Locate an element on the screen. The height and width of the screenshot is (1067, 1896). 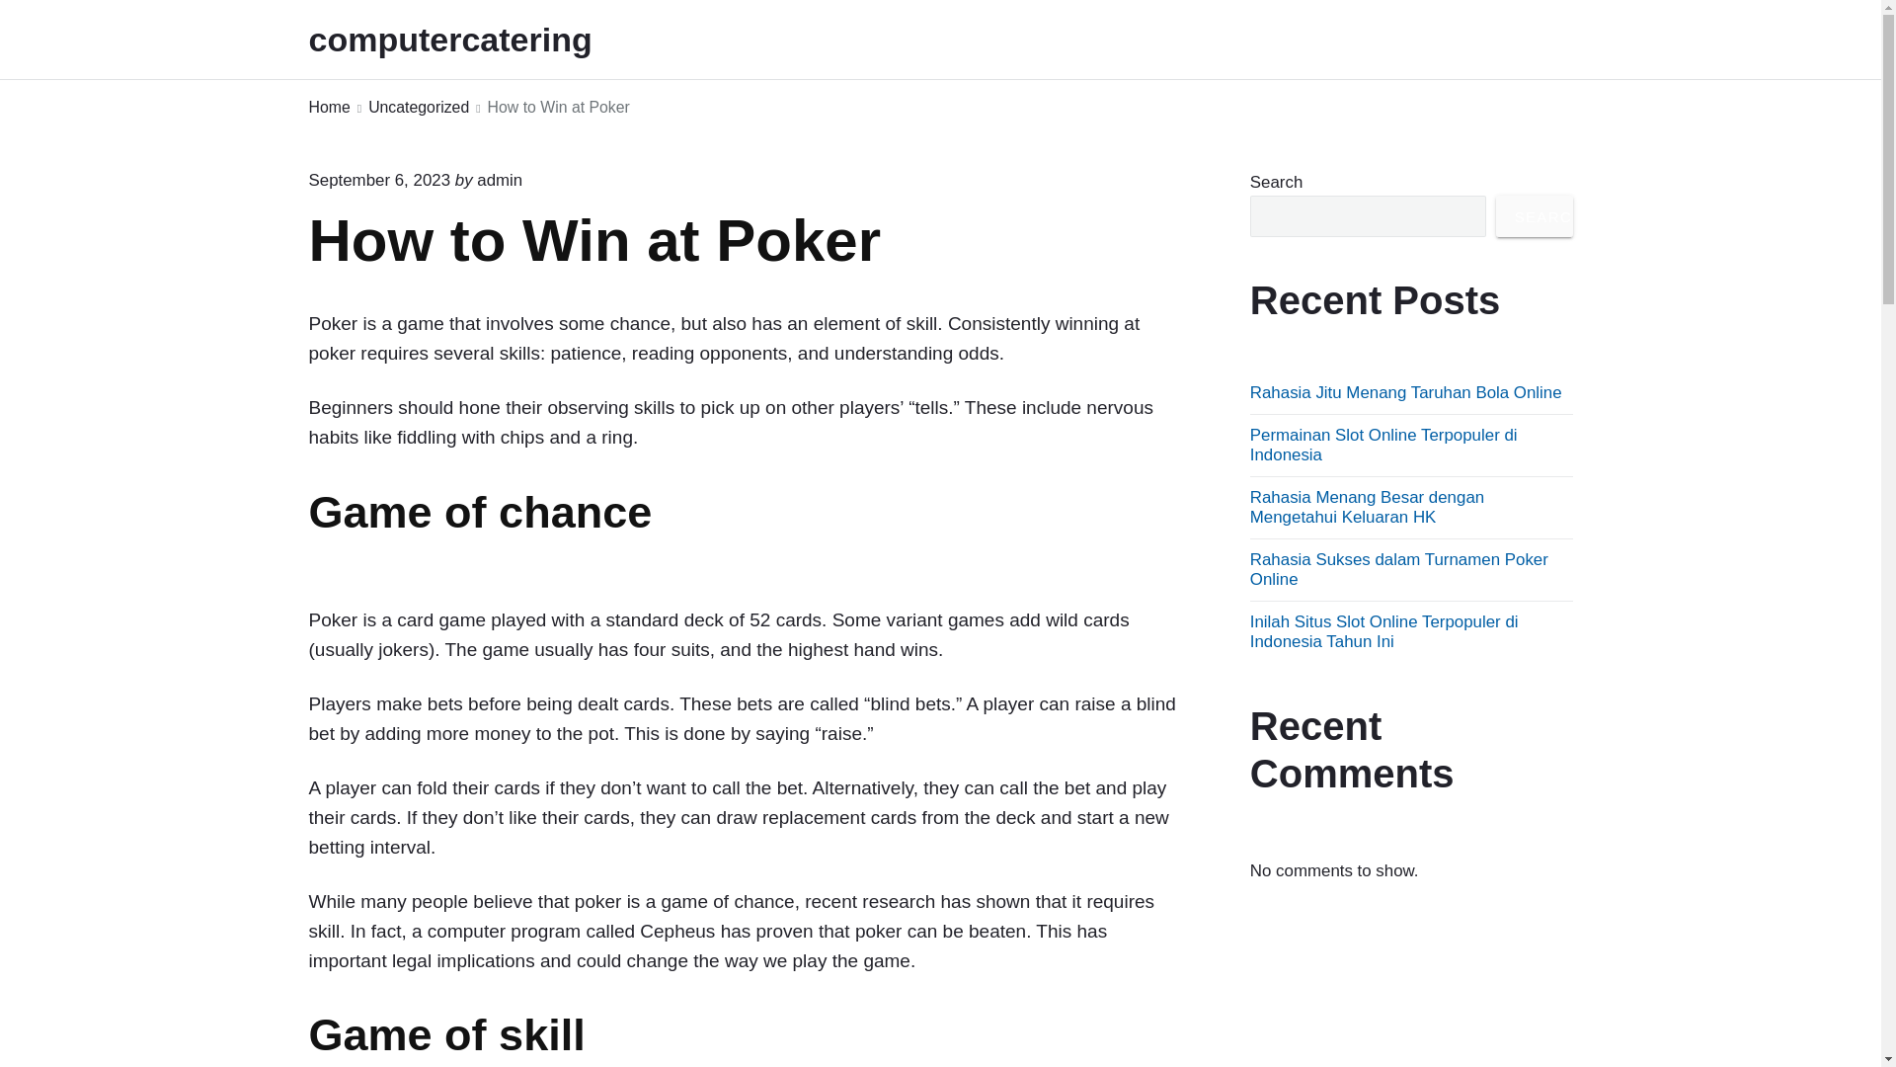
Rahasia Sukses dalam Turnamen Poker Online is located at coordinates (1398, 569).